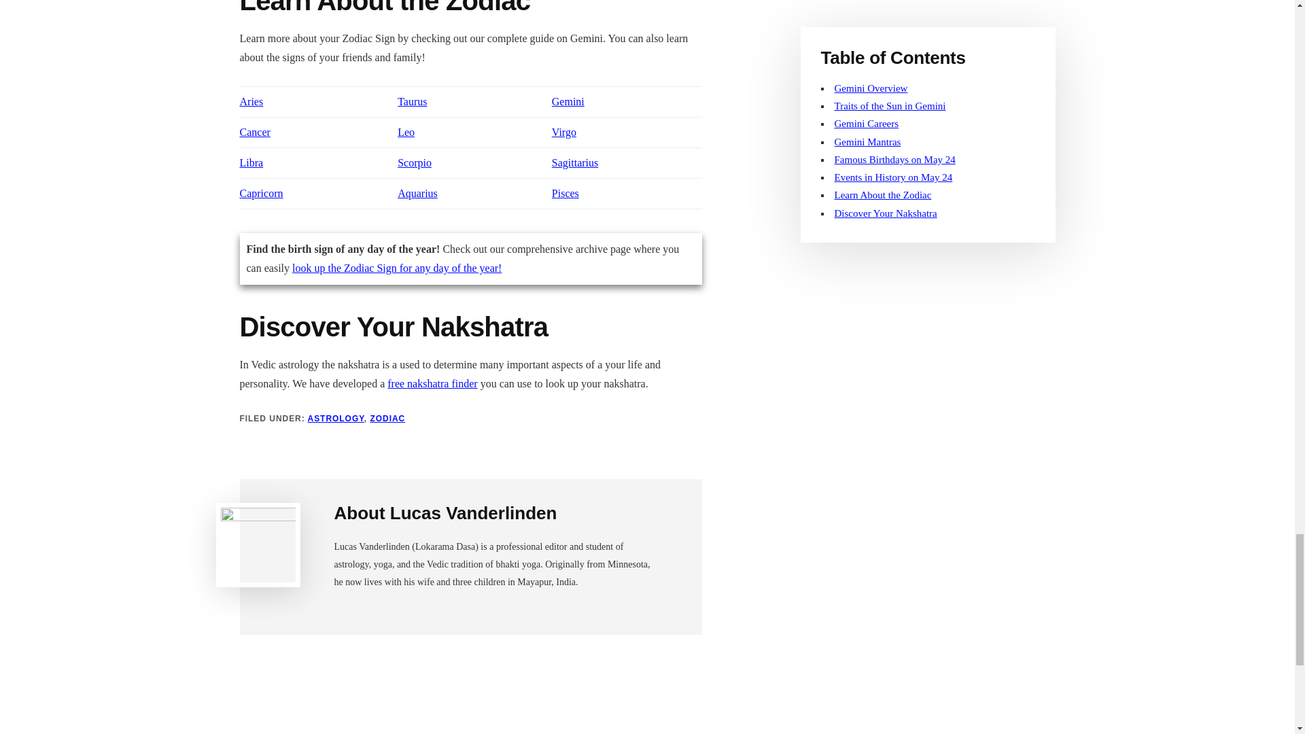 The width and height of the screenshot is (1305, 734). Describe the element at coordinates (568, 101) in the screenshot. I see `Gemini` at that location.